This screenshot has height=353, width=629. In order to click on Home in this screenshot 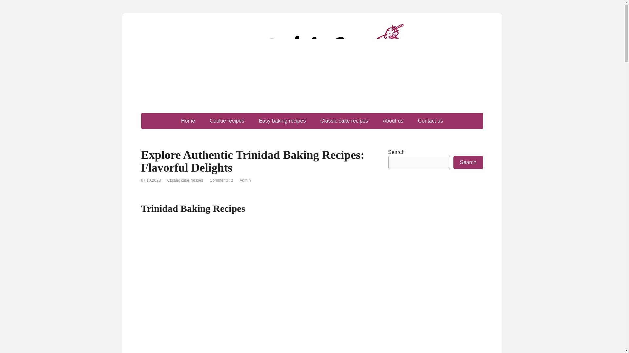, I will do `click(188, 121)`.